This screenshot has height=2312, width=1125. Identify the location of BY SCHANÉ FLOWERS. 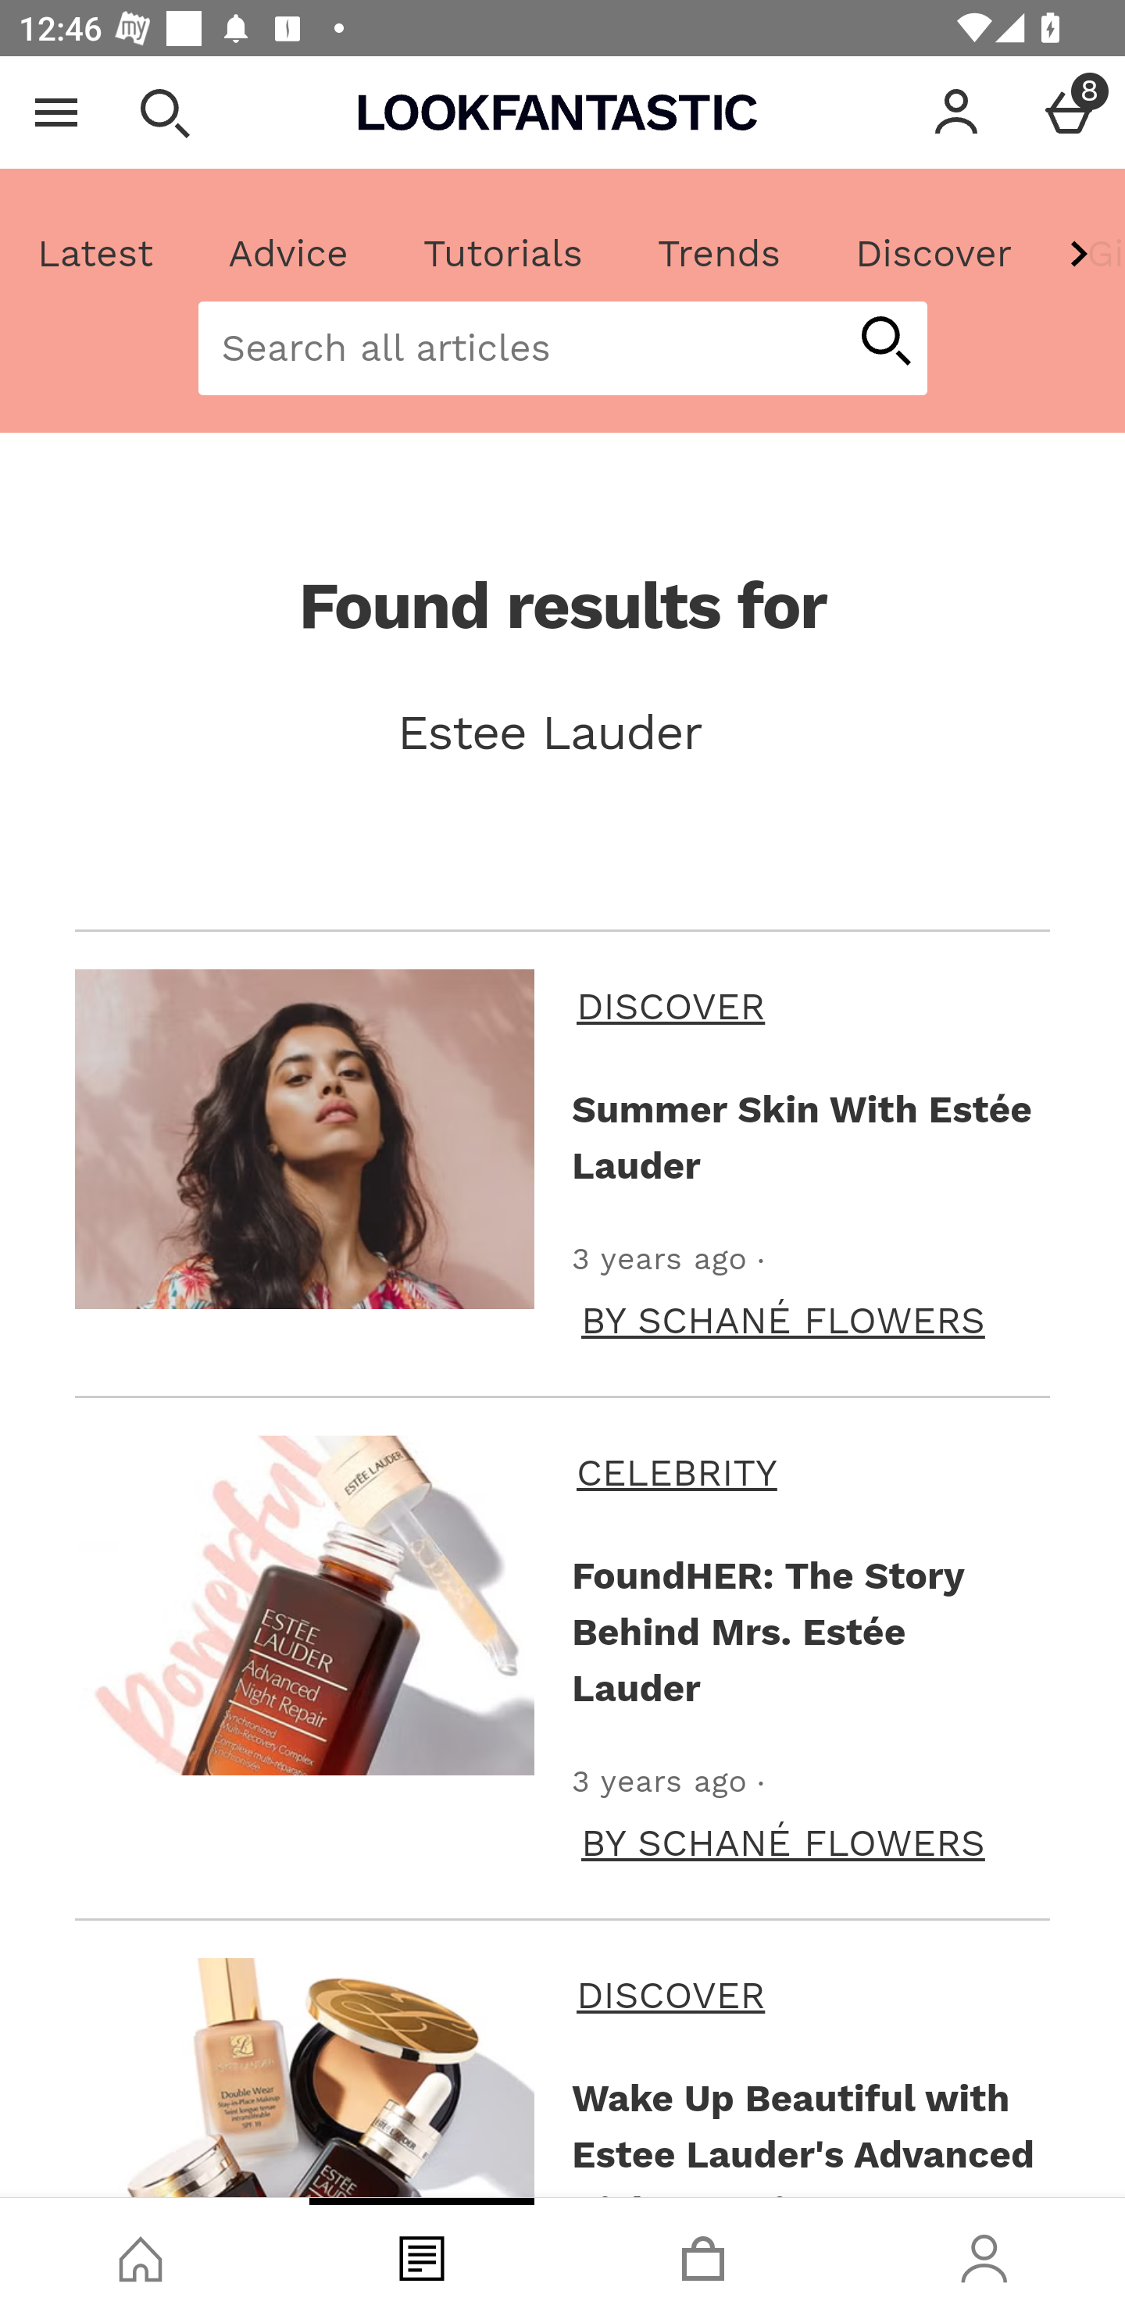
(783, 1842).